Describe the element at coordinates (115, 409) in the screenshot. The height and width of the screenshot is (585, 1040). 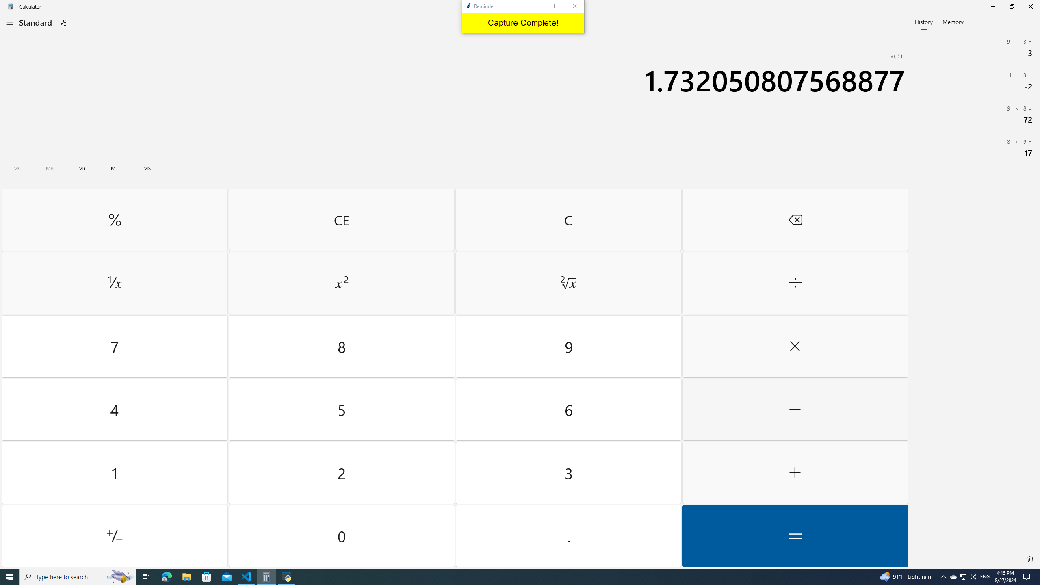
I see `Four` at that location.